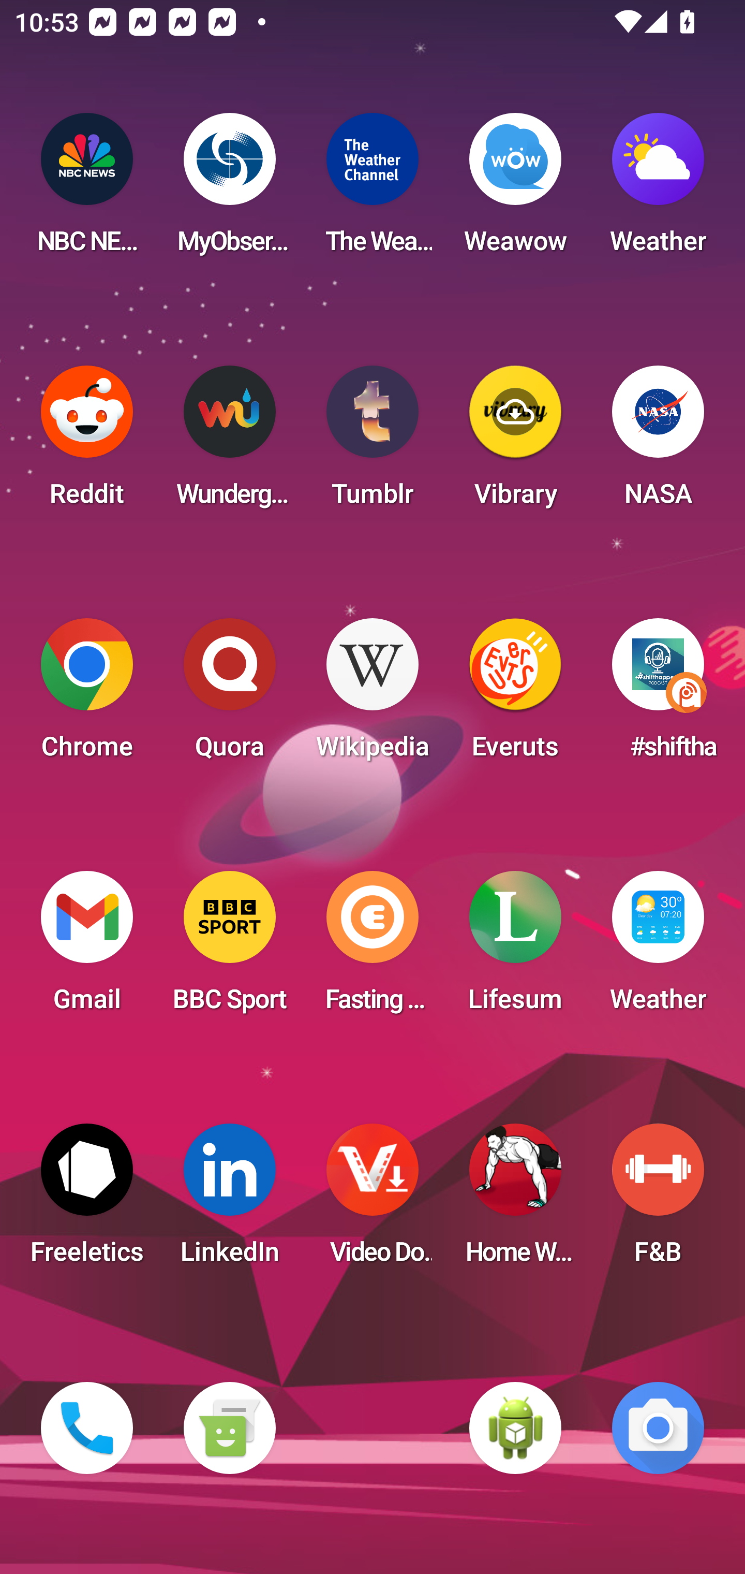 This screenshot has width=745, height=1574. I want to click on Weawow, so click(515, 190).